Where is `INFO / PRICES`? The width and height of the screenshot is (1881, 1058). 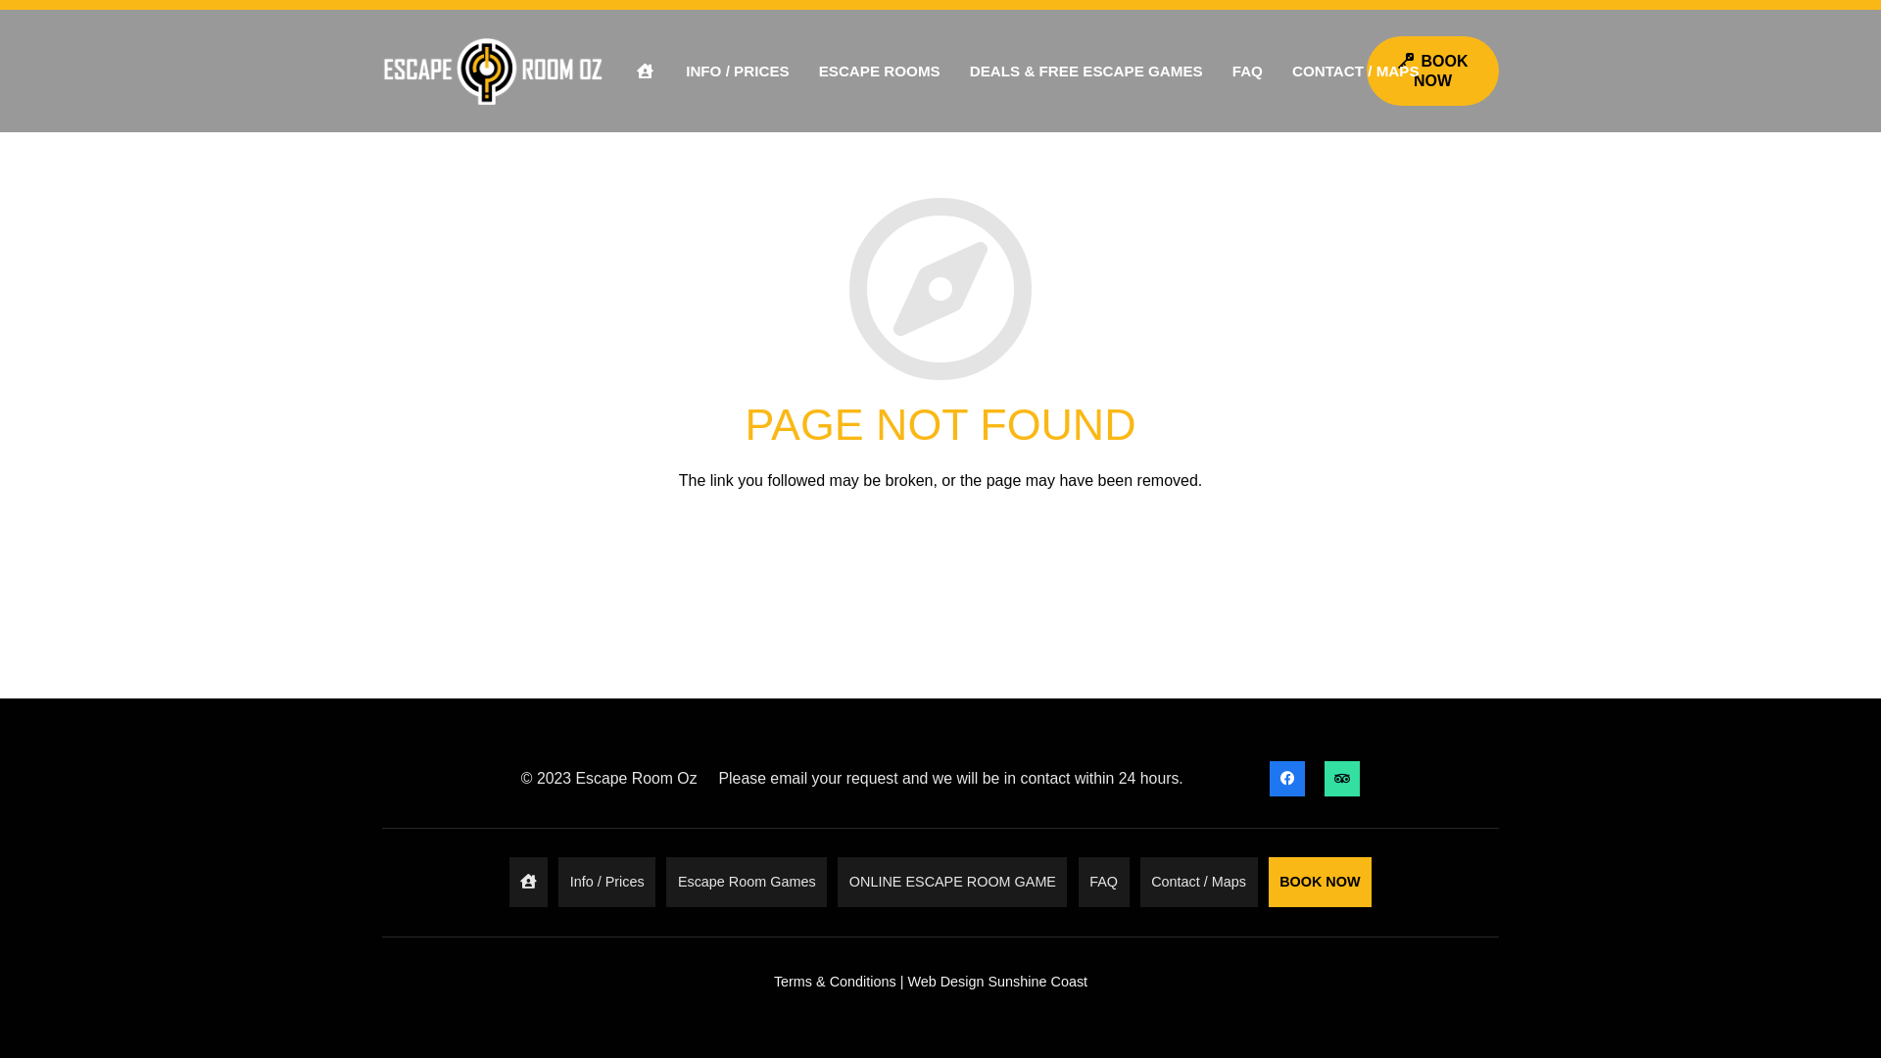
INFO / PRICES is located at coordinates (737, 72).